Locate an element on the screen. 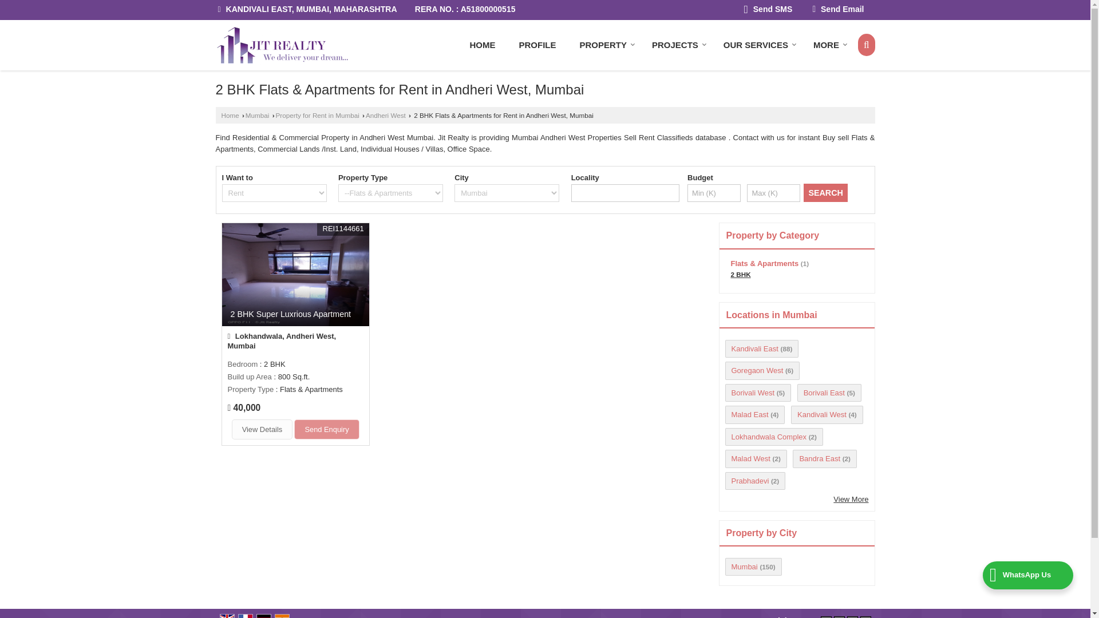  Search is located at coordinates (867, 45).